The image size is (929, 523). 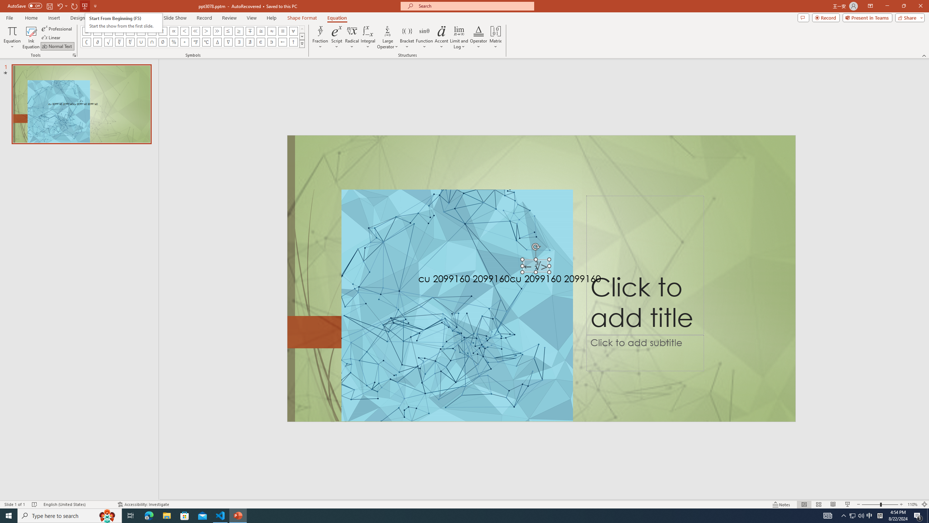 I want to click on Equation Symbol There Does Not Exist, so click(x=250, y=42).